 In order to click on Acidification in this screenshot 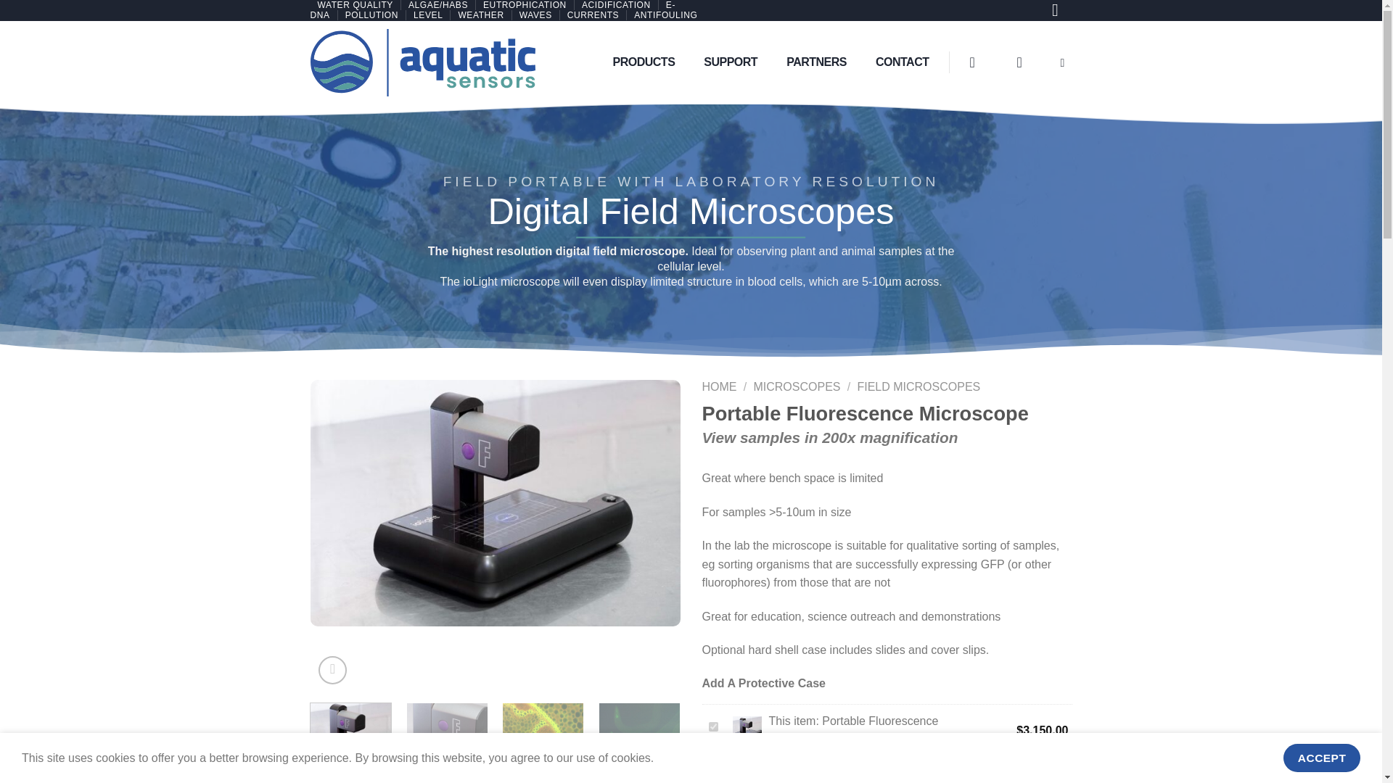, I will do `click(616, 5)`.